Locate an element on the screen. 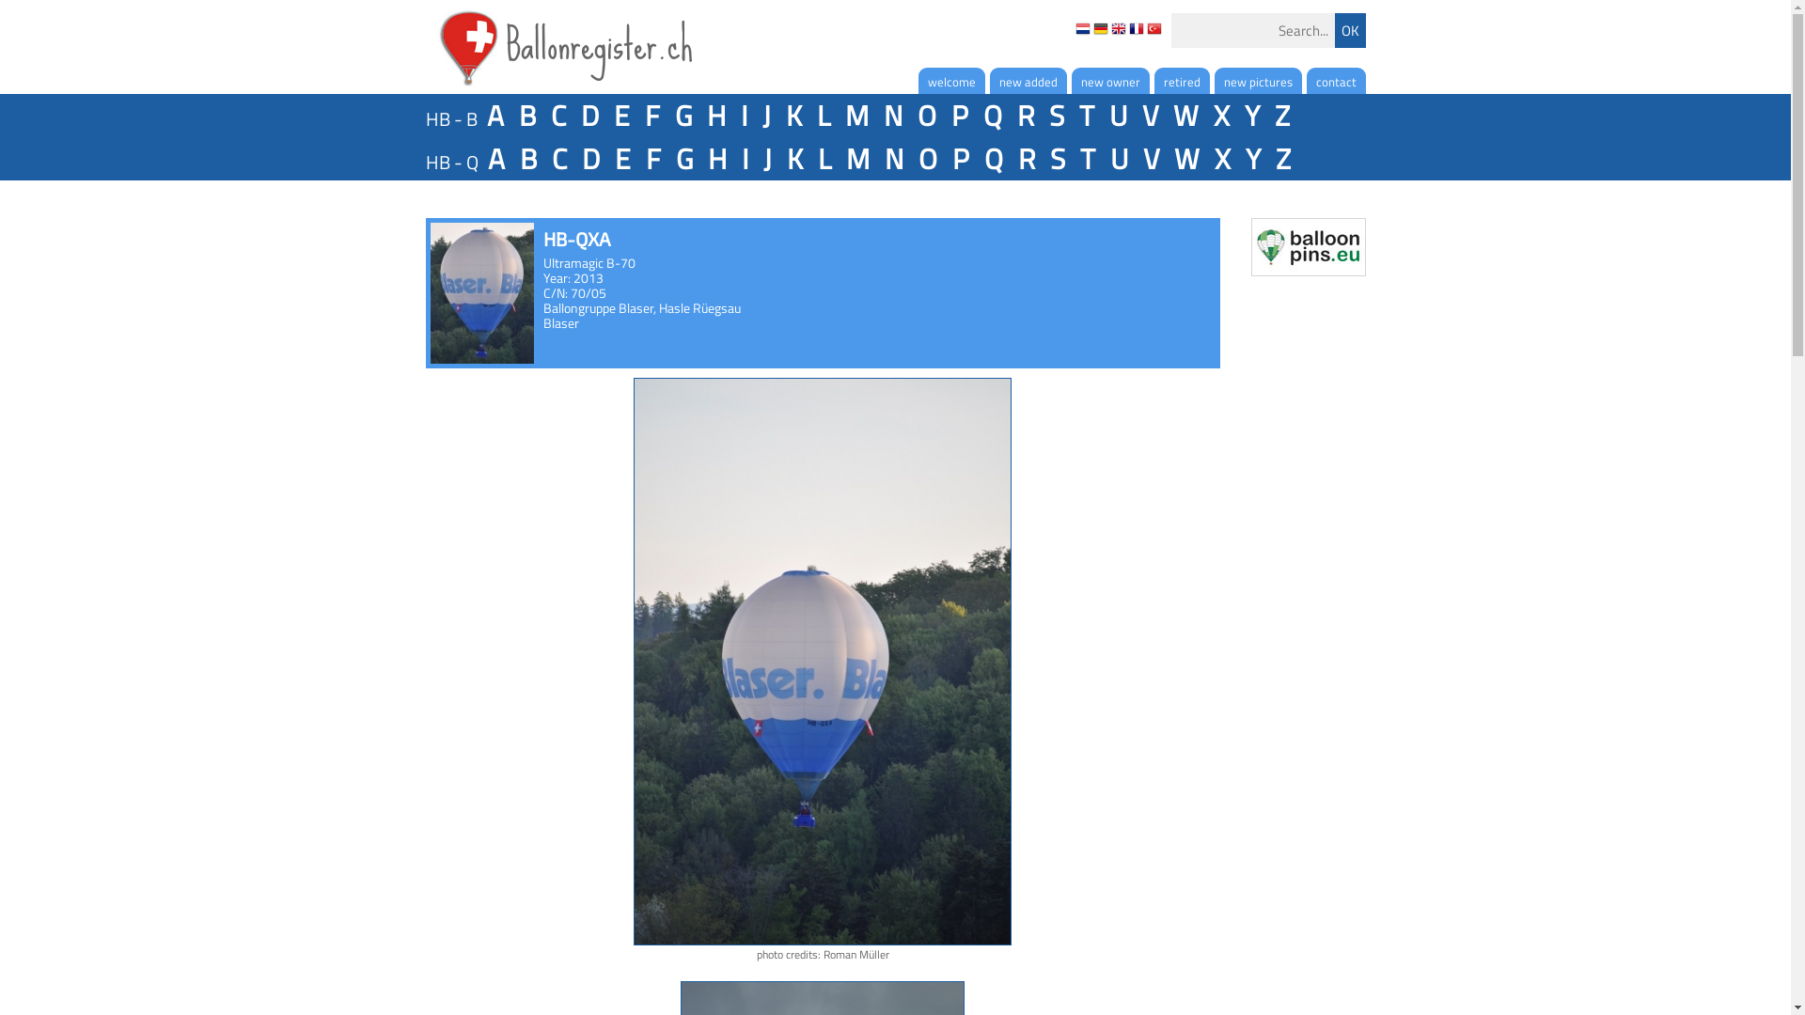 The image size is (1805, 1015). L is located at coordinates (824, 159).